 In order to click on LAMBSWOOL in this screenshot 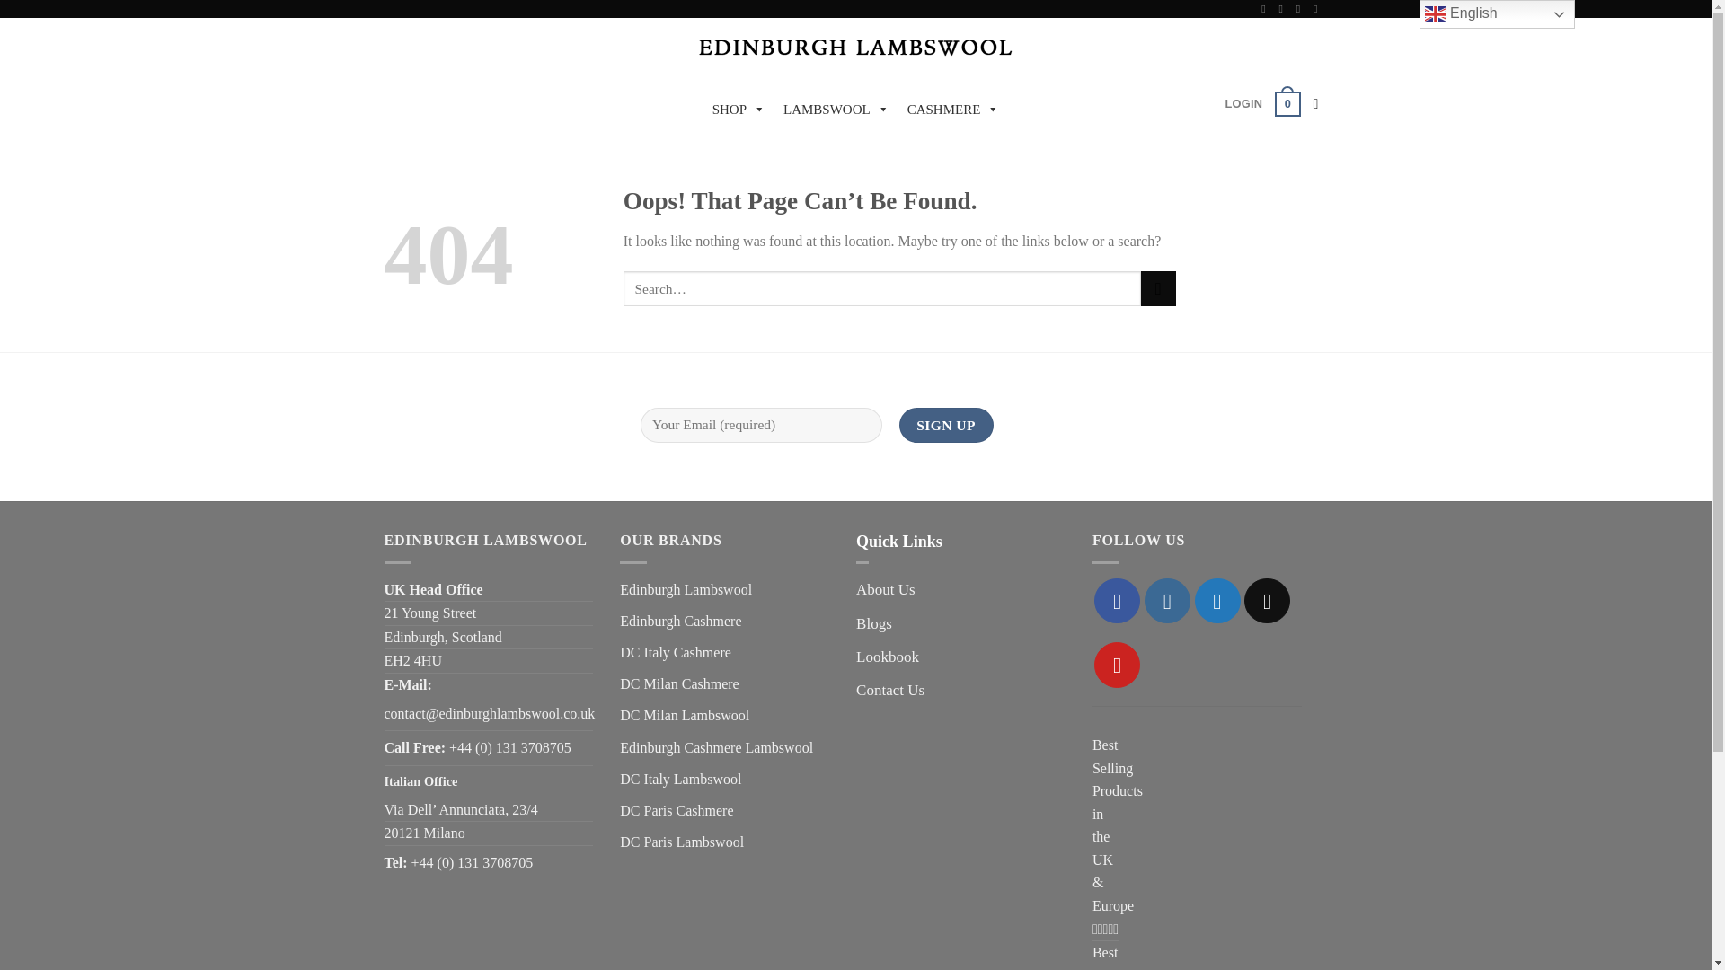, I will do `click(836, 109)`.